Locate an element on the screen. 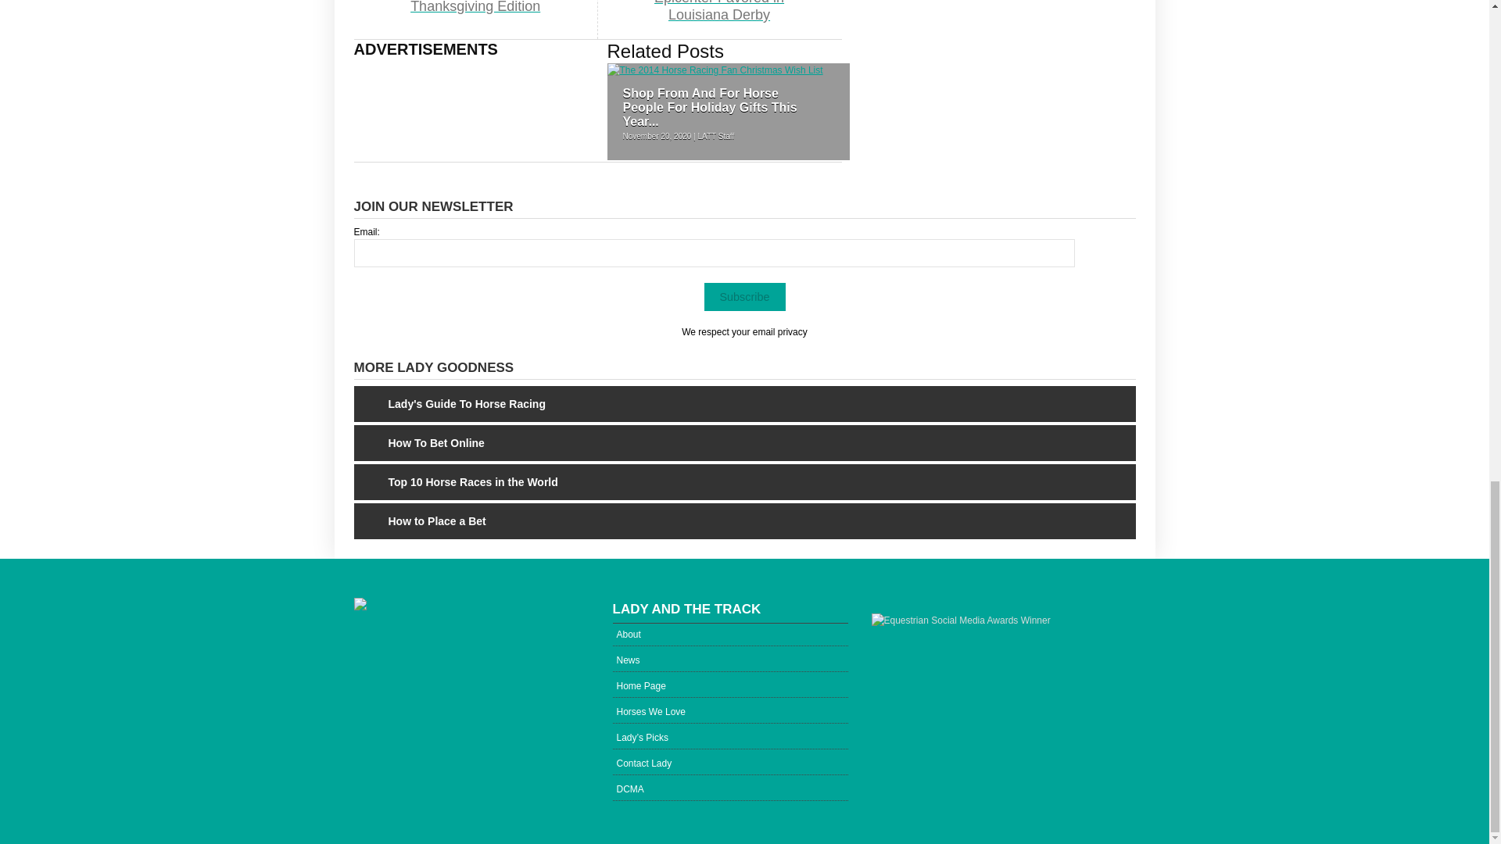 This screenshot has height=844, width=1501. Top 10 Horse Races in the World is located at coordinates (457, 482).